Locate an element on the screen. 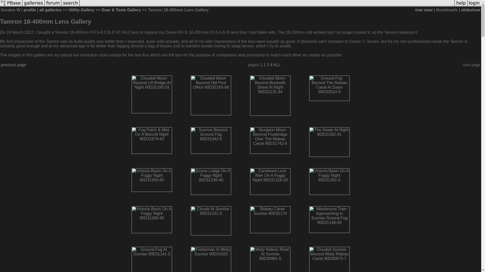 The height and width of the screenshot is (272, 485). ALL is located at coordinates (277, 65).